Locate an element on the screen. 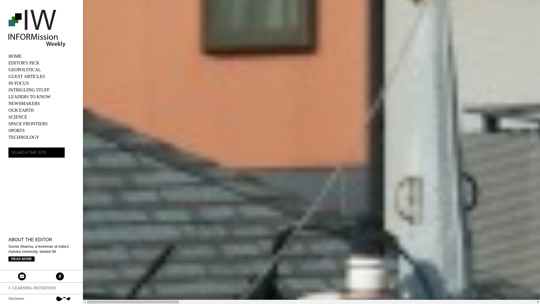 The height and width of the screenshot is (304, 540). INTRIGUING STUFF is located at coordinates (41, 90).